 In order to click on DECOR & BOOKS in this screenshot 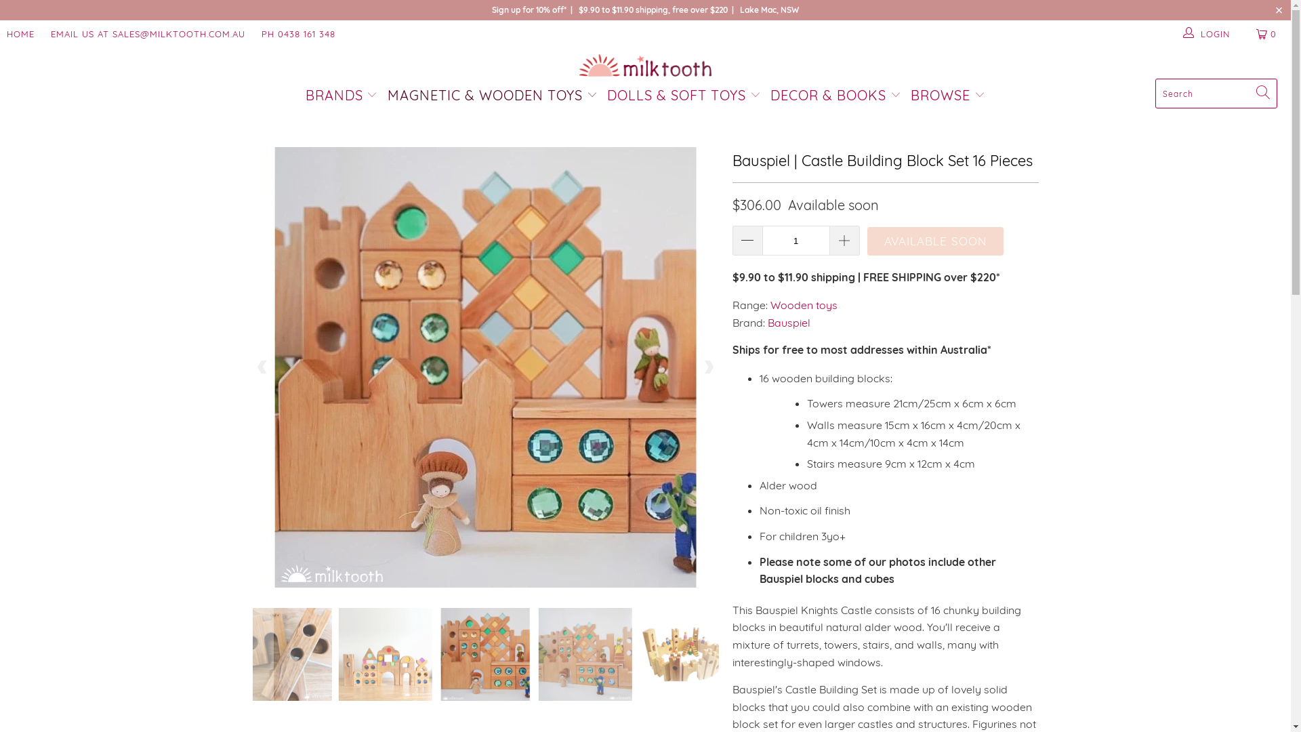, I will do `click(836, 96)`.